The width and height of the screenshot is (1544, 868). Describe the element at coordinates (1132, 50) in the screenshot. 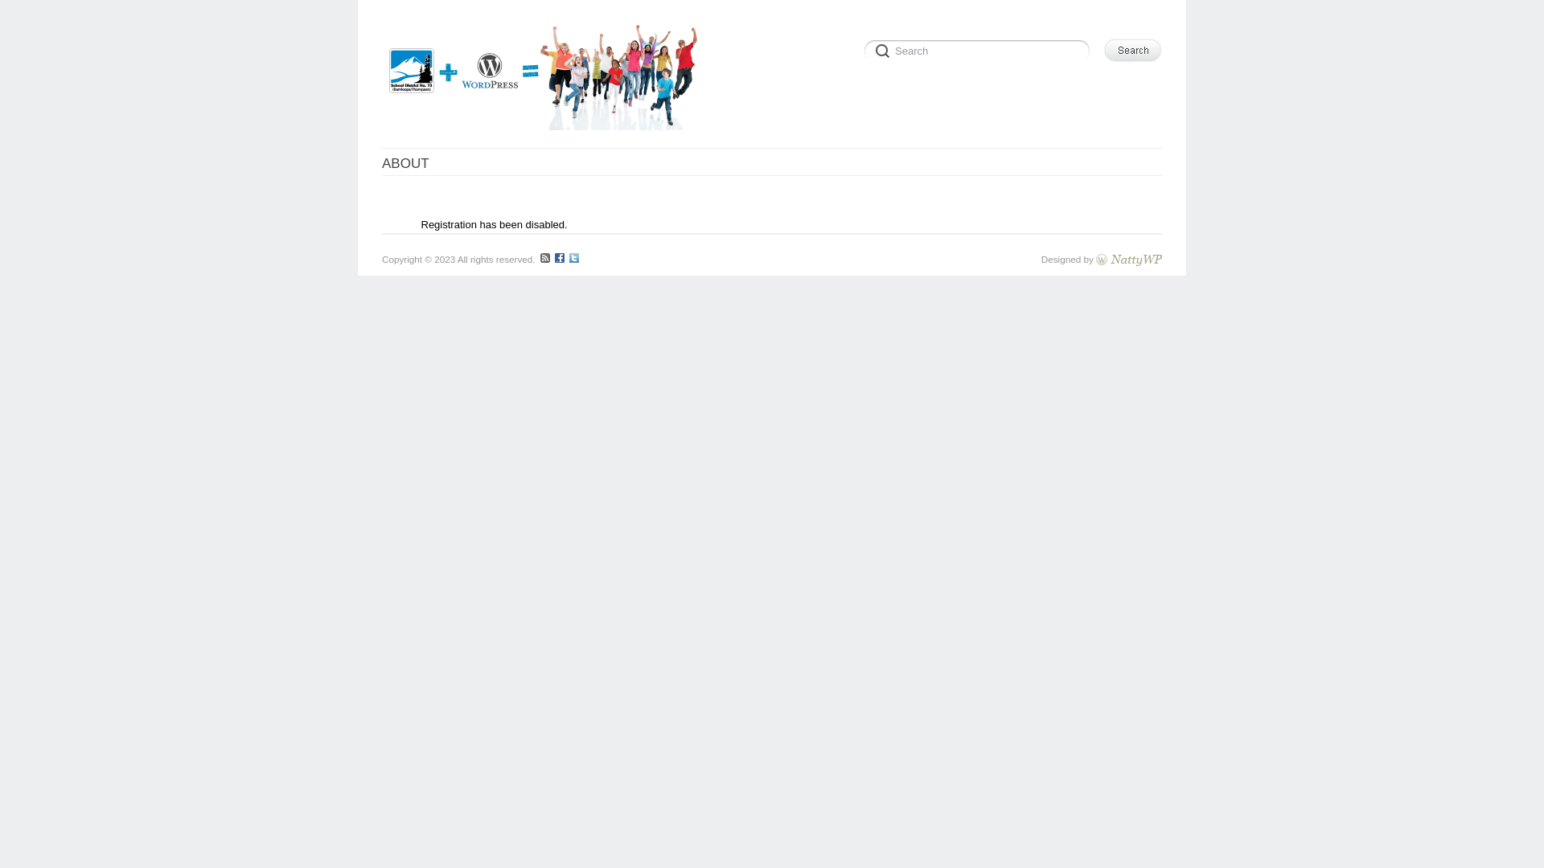

I see `Search` at that location.